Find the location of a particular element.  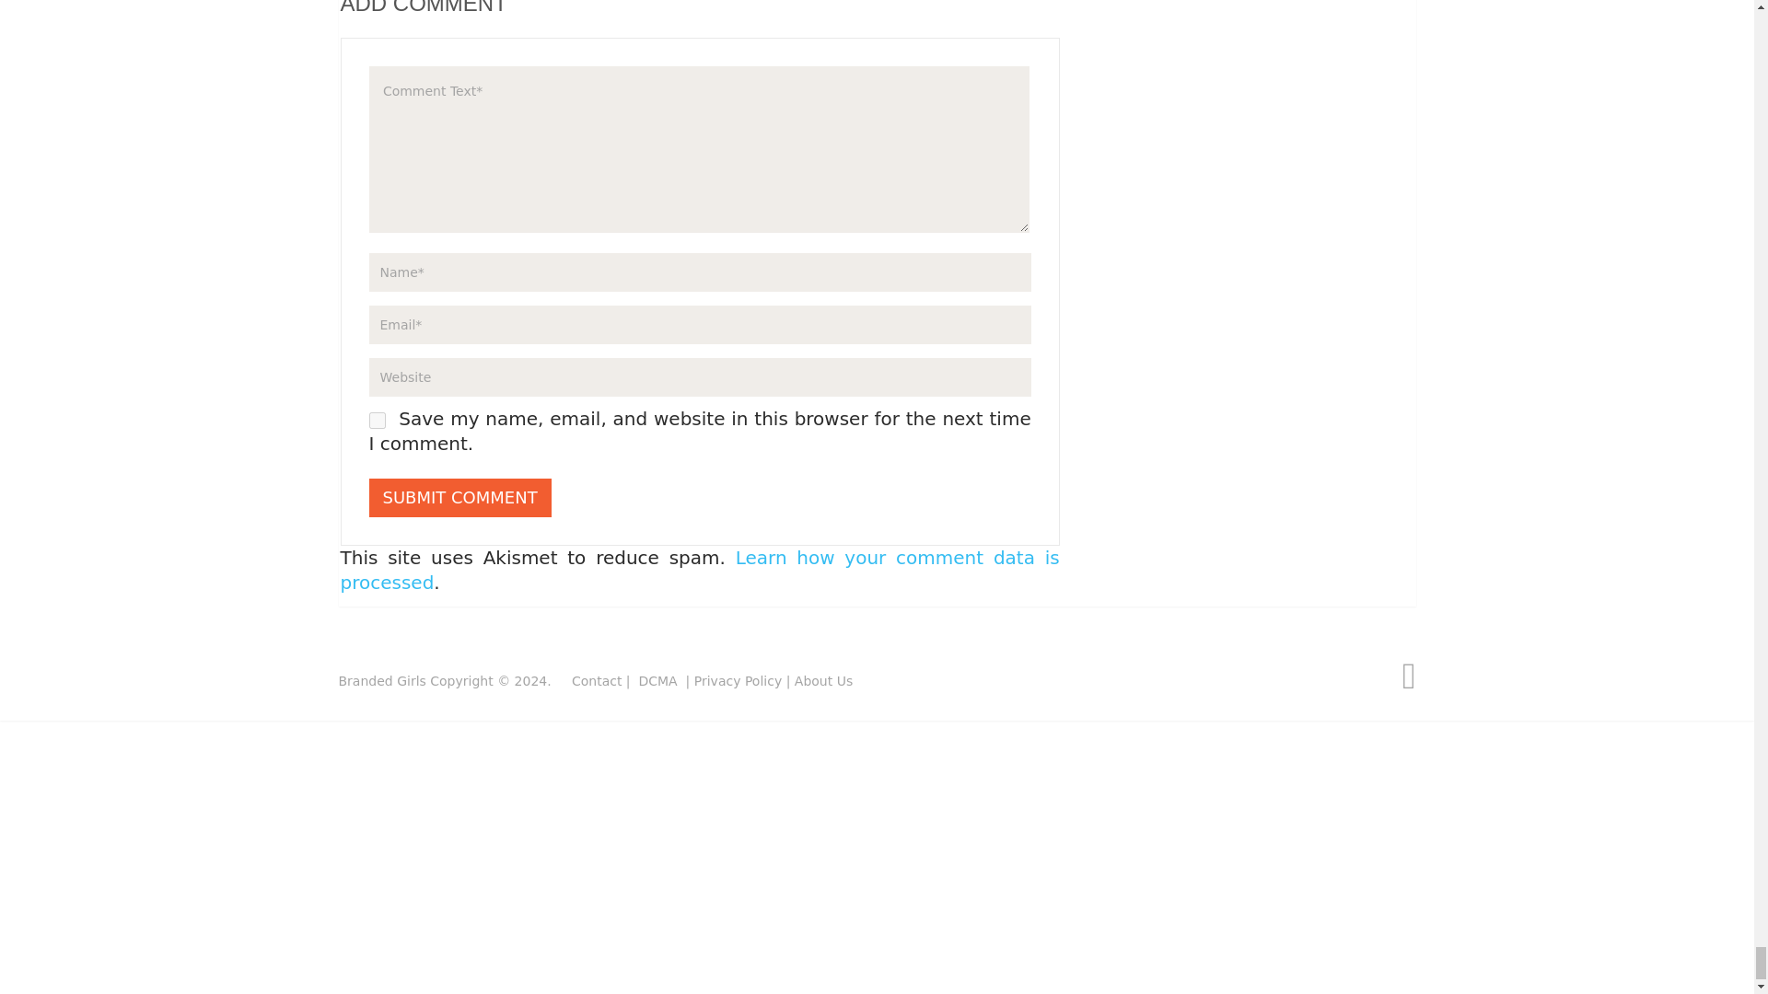

Submit Comment is located at coordinates (459, 497).